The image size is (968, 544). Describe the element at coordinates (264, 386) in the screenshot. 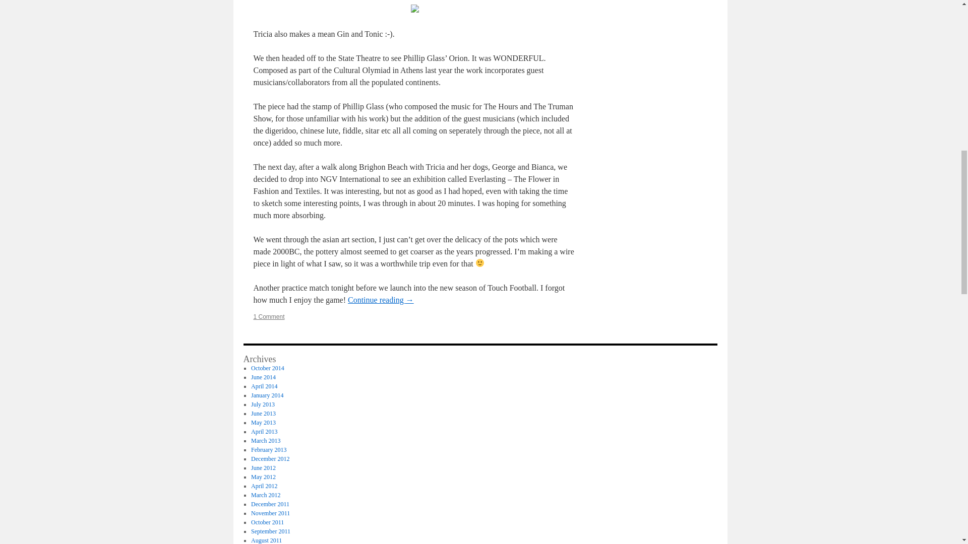

I see `April 2014` at that location.